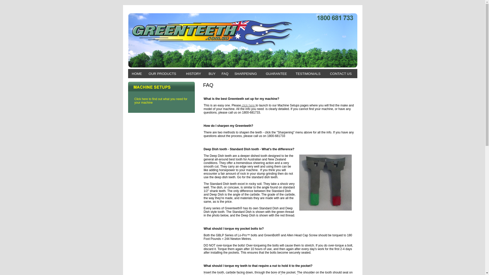  Describe the element at coordinates (277, 74) in the screenshot. I see `GUARANTEE` at that location.